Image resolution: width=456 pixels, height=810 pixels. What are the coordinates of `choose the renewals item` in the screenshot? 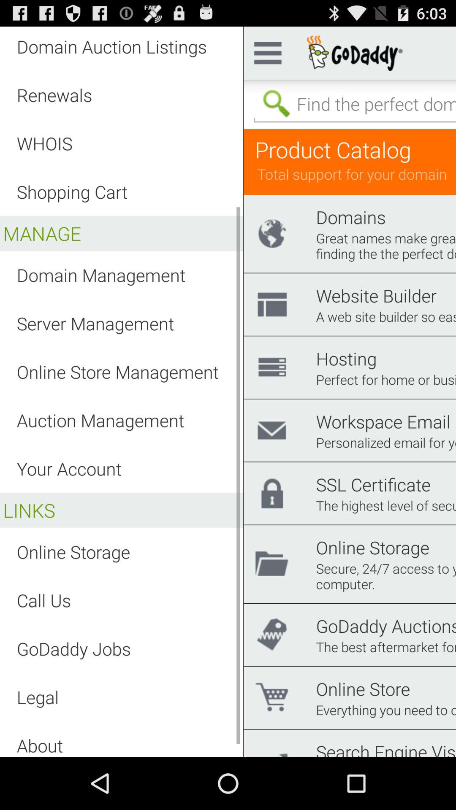 It's located at (54, 94).